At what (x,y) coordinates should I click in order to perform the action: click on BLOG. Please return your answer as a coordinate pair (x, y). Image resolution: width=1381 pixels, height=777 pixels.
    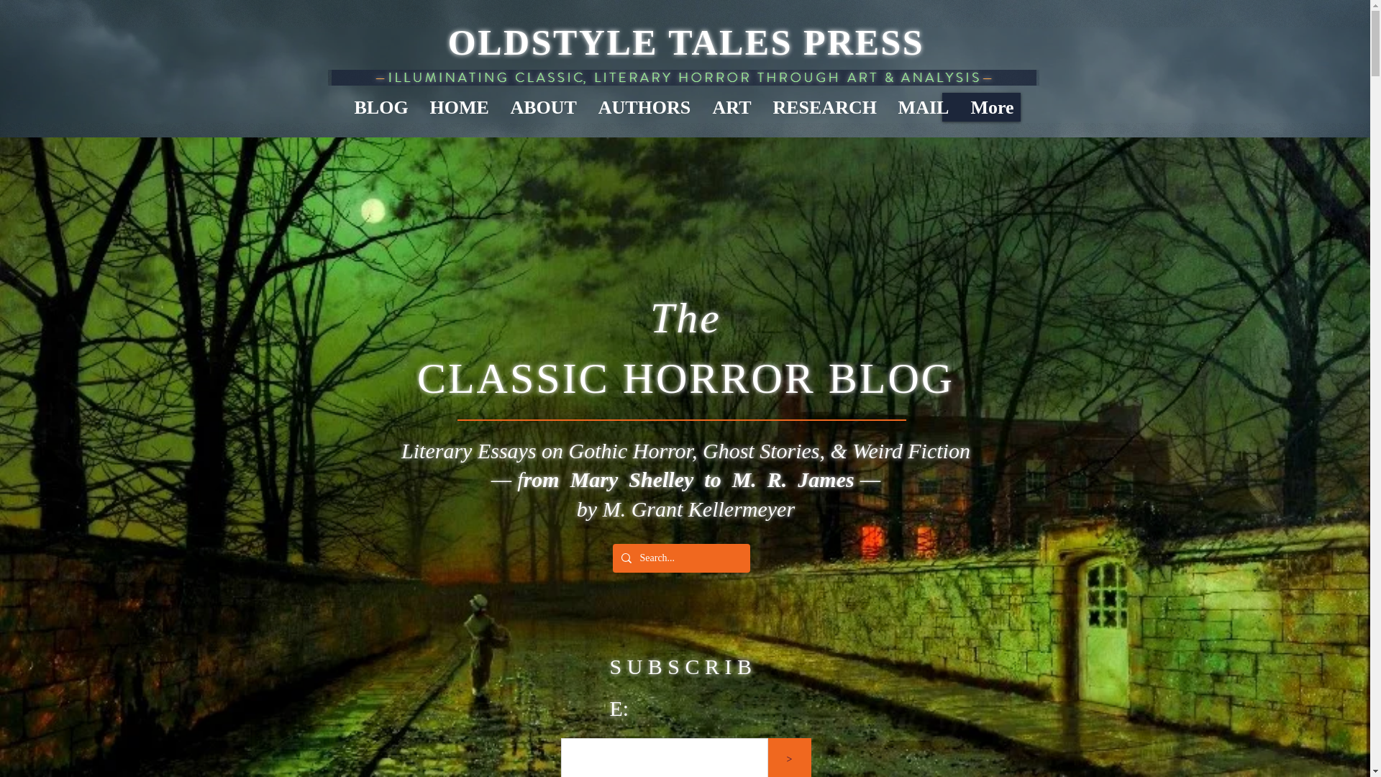
    Looking at the image, I should click on (381, 106).